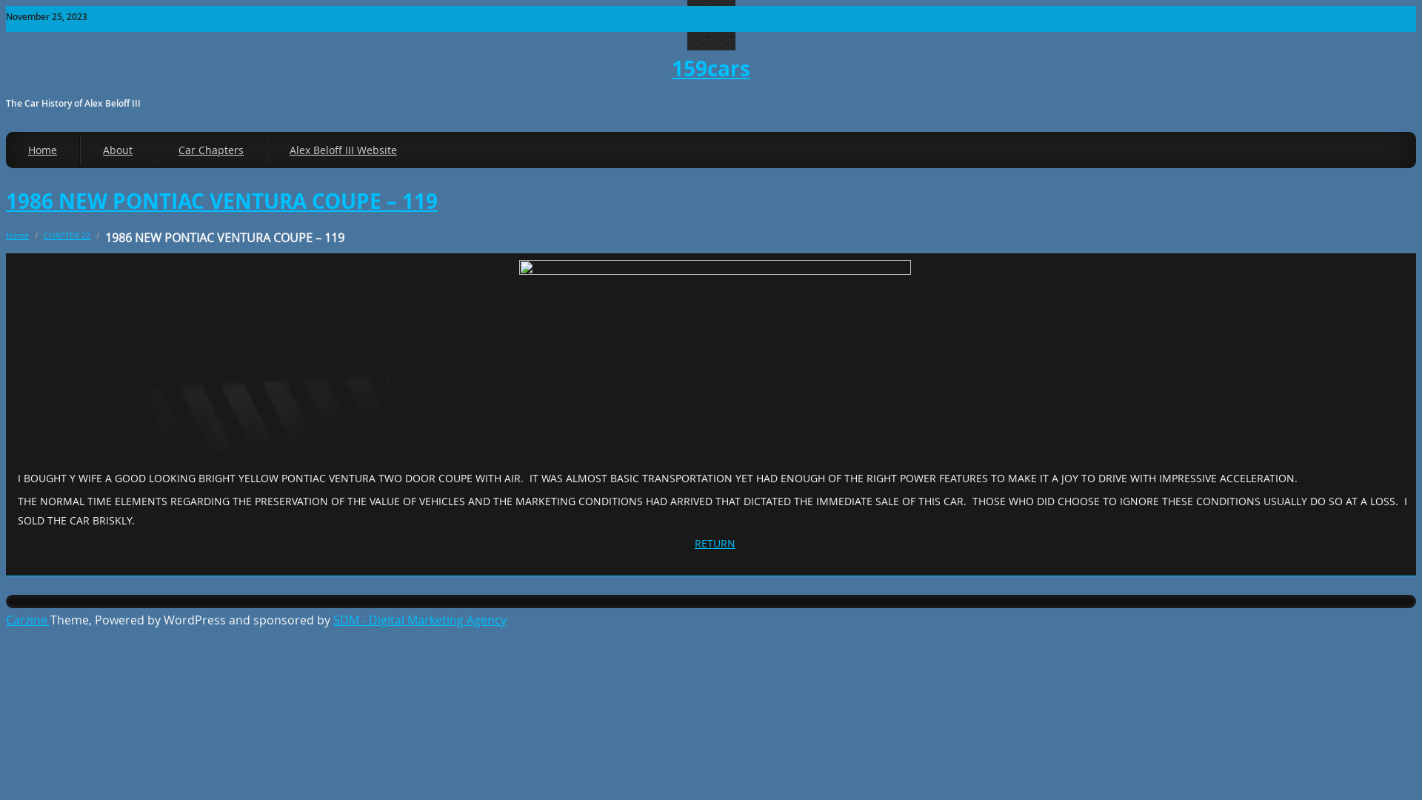 The height and width of the screenshot is (800, 1422). I want to click on Carzine, so click(28, 620).